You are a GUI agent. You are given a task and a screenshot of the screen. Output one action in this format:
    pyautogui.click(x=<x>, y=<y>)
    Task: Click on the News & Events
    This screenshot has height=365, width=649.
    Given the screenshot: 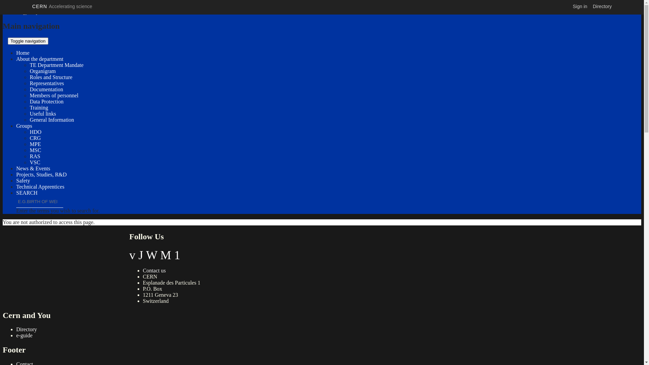 What is the action you would take?
    pyautogui.click(x=33, y=168)
    